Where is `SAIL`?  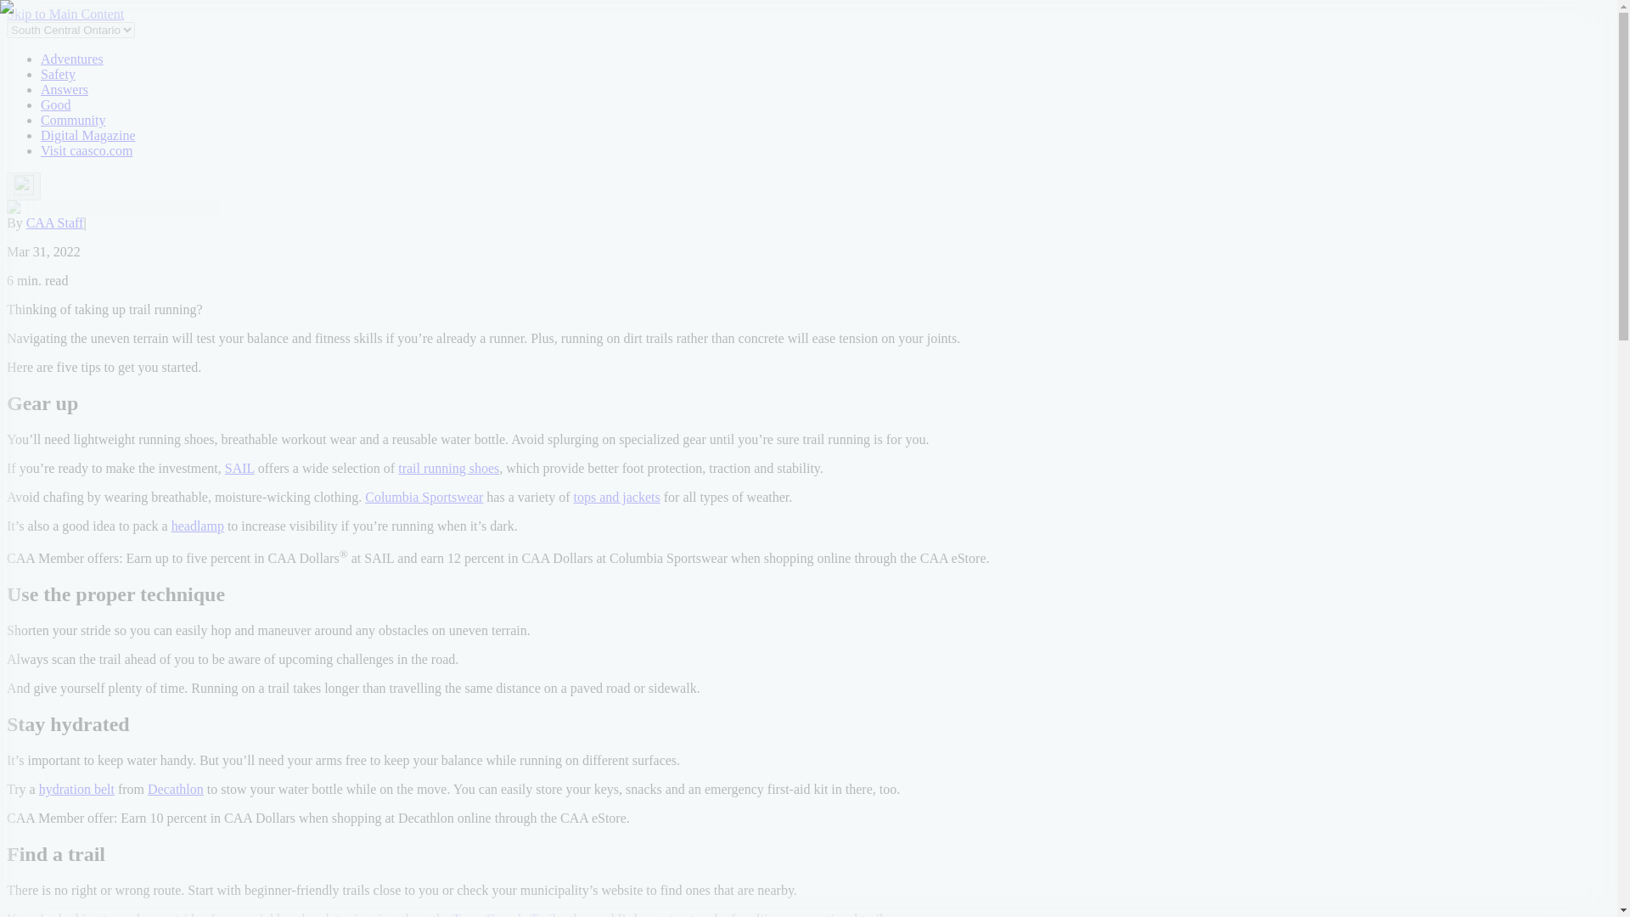 SAIL is located at coordinates (239, 469).